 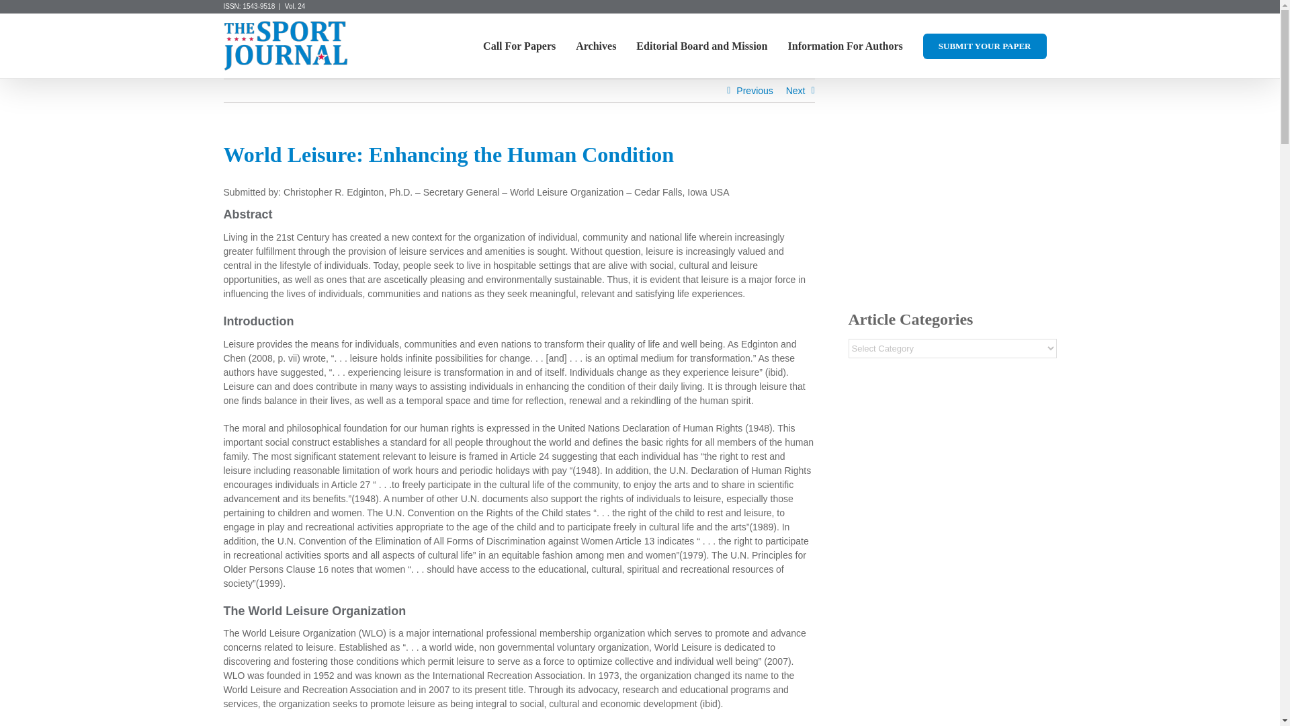 What do you see at coordinates (296, 7) in the screenshot?
I see `Vol. 24` at bounding box center [296, 7].